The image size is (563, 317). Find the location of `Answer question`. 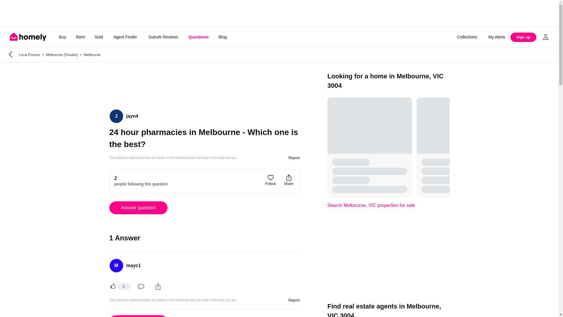

Answer question is located at coordinates (138, 208).